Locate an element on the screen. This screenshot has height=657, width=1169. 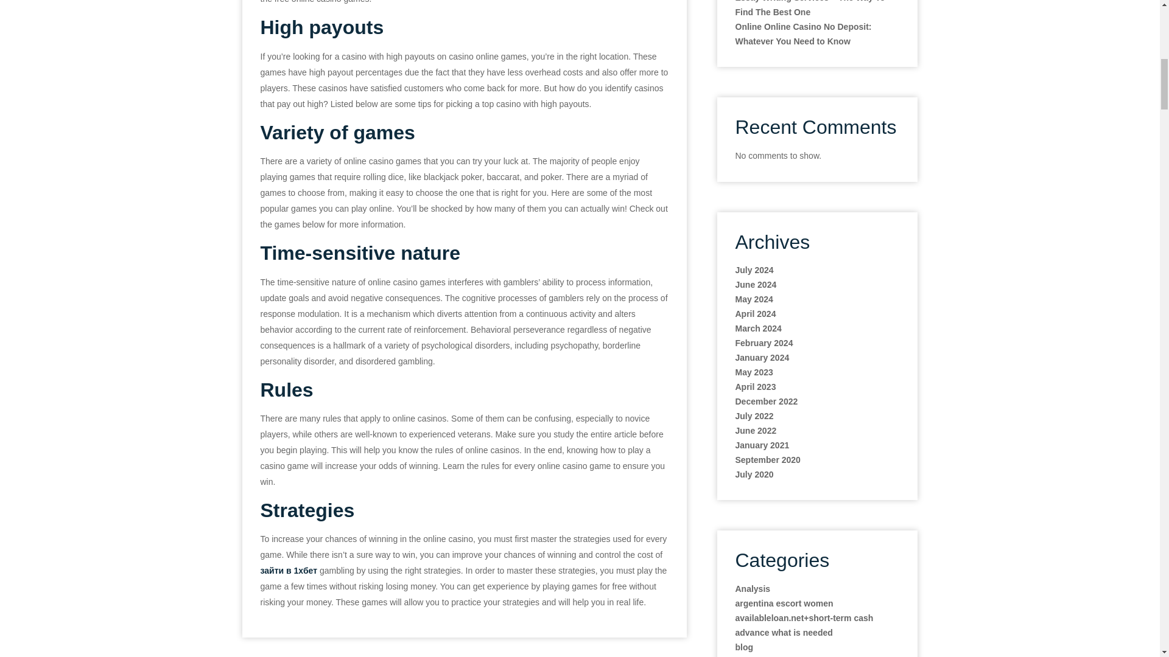
January 2024 is located at coordinates (754, 416).